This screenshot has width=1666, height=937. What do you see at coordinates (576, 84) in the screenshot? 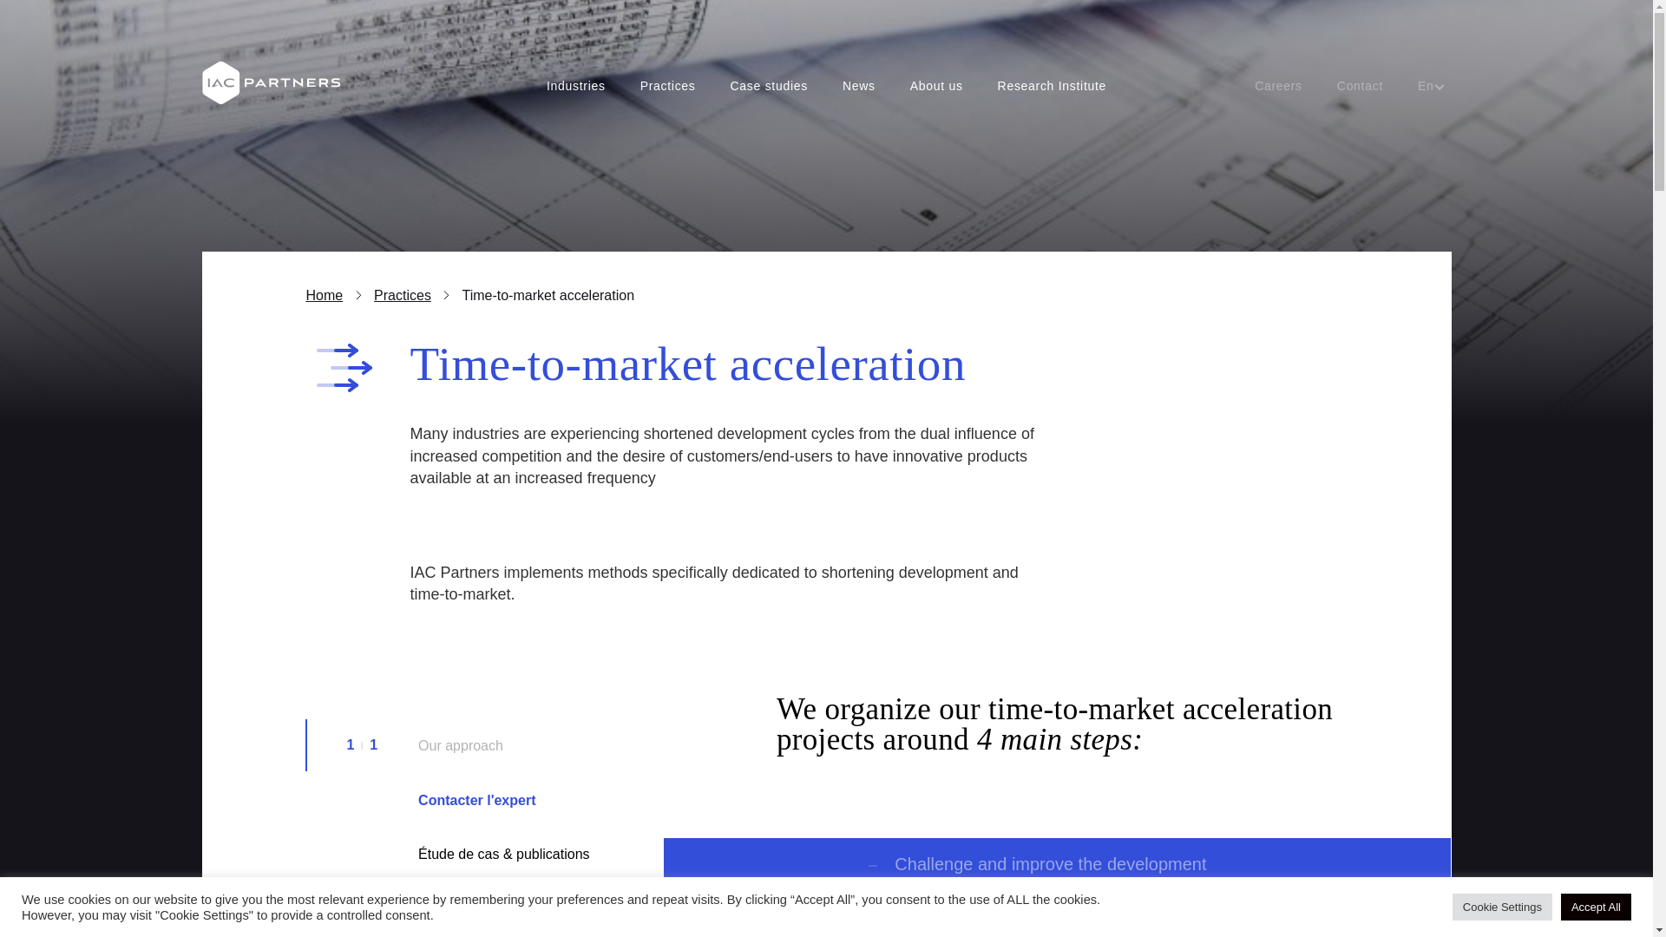
I see `Industries` at bounding box center [576, 84].